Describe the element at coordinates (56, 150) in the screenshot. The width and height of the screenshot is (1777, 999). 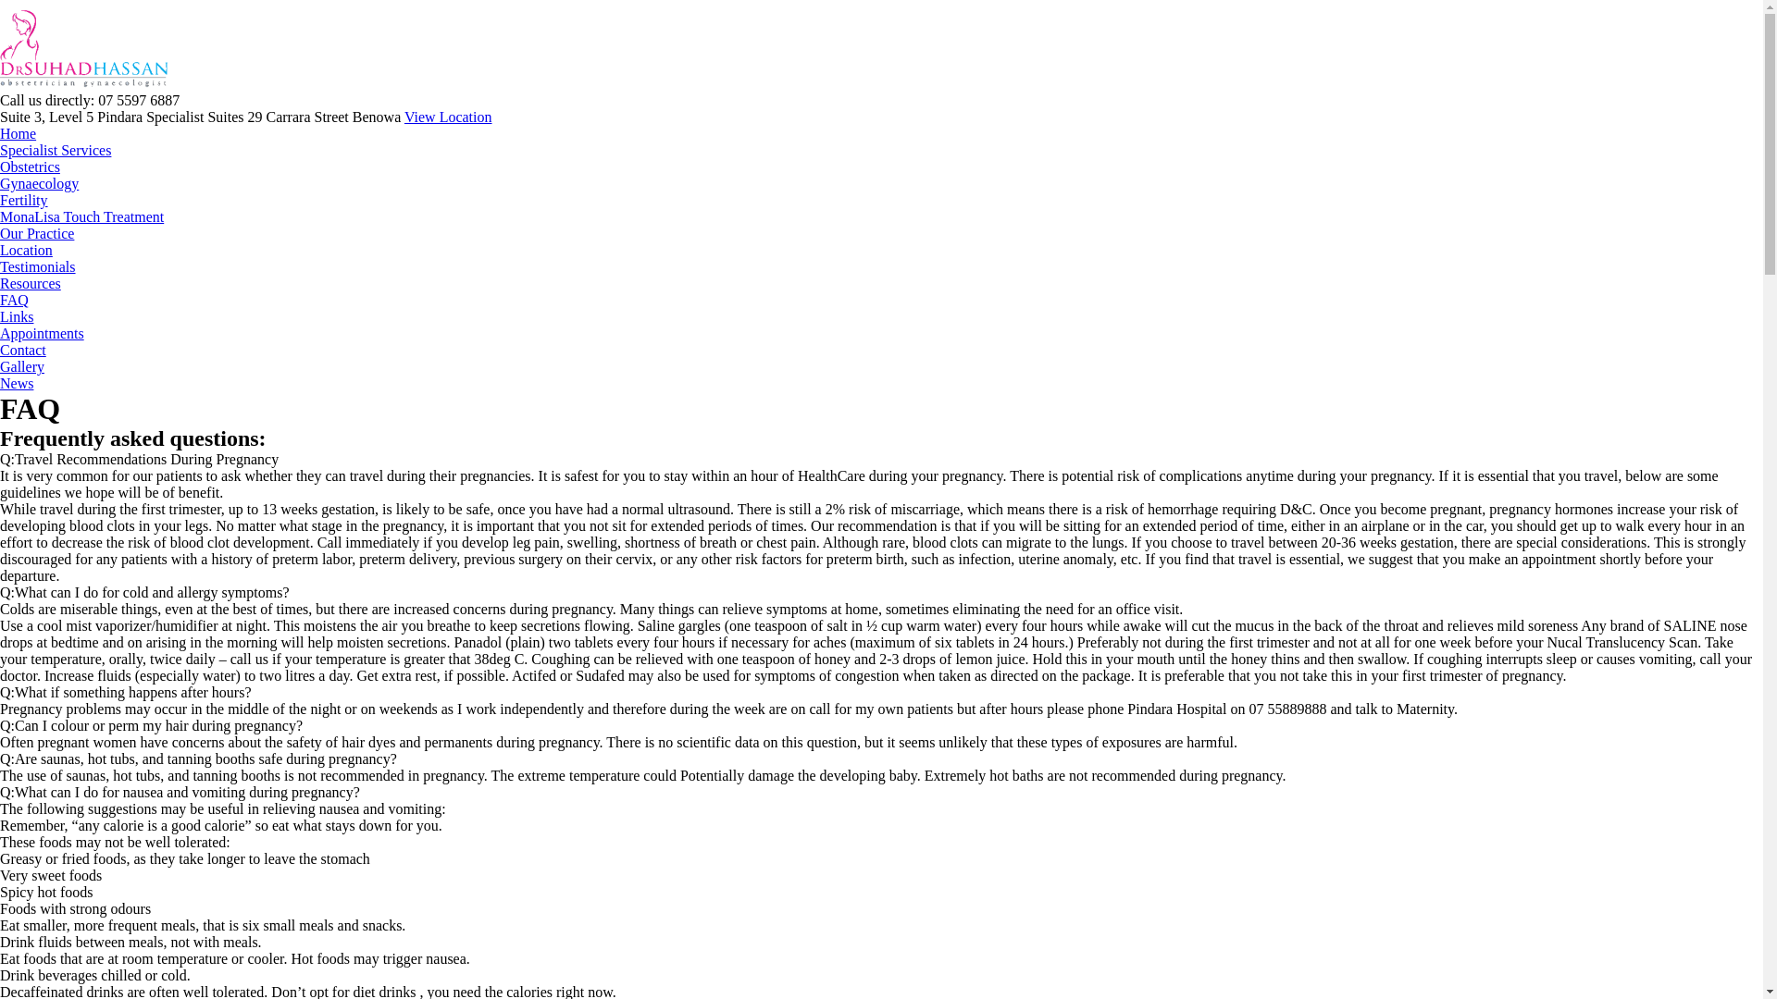
I see `Specialist Services` at that location.